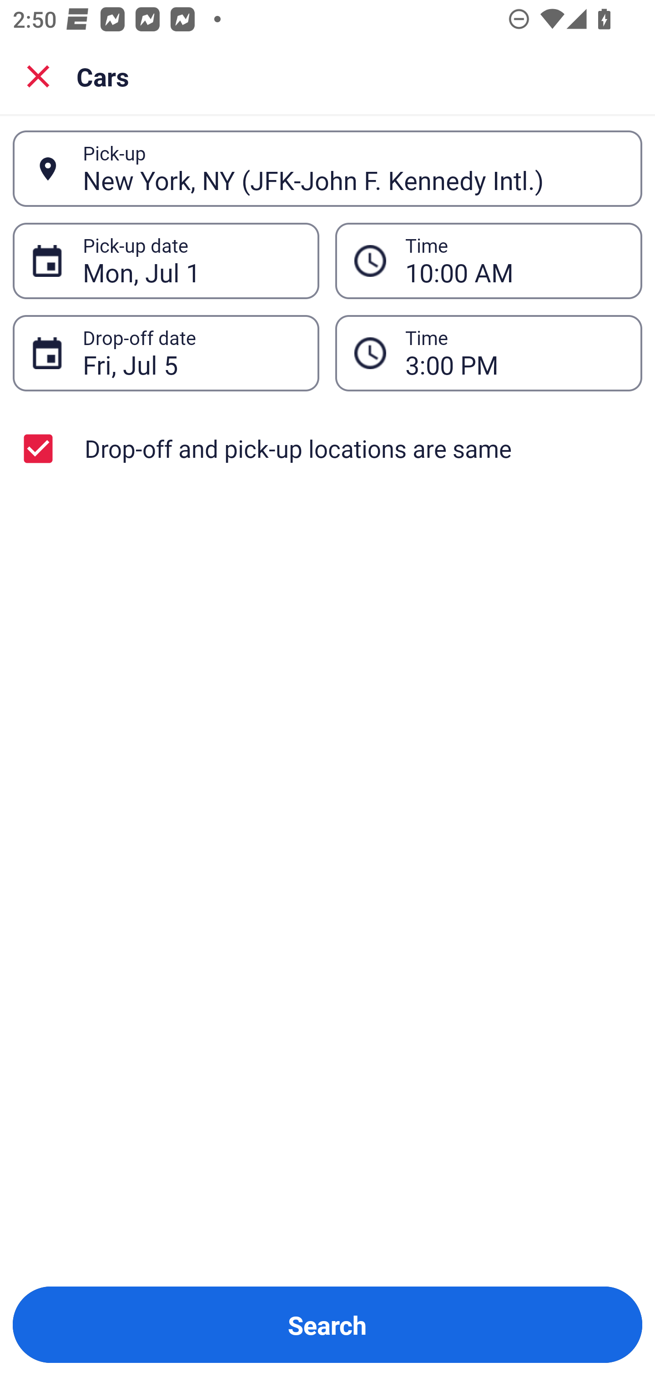 The image size is (655, 1382). What do you see at coordinates (514, 353) in the screenshot?
I see `3:00 PM` at bounding box center [514, 353].